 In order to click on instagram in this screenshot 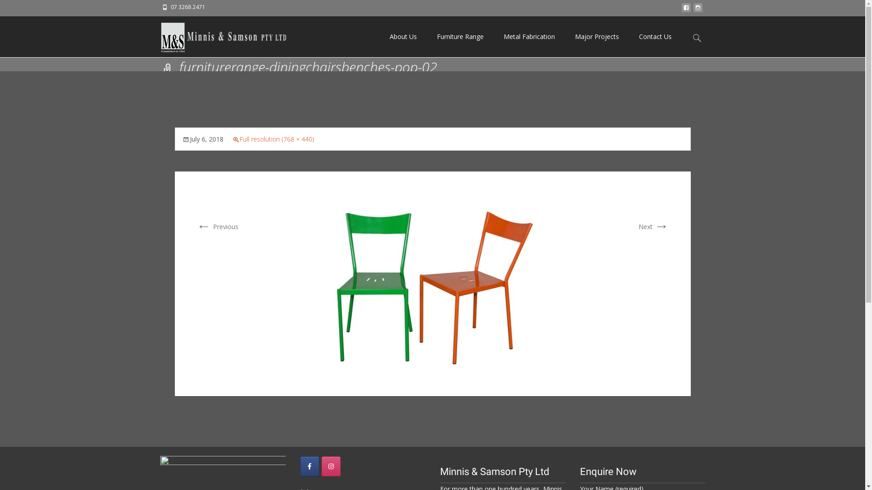, I will do `click(698, 10)`.